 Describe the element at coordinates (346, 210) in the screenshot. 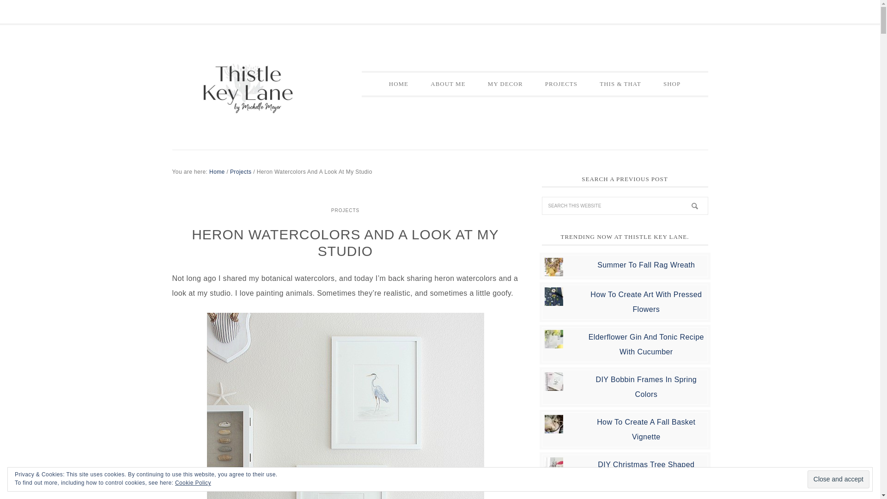

I see `PROJECTS` at that location.